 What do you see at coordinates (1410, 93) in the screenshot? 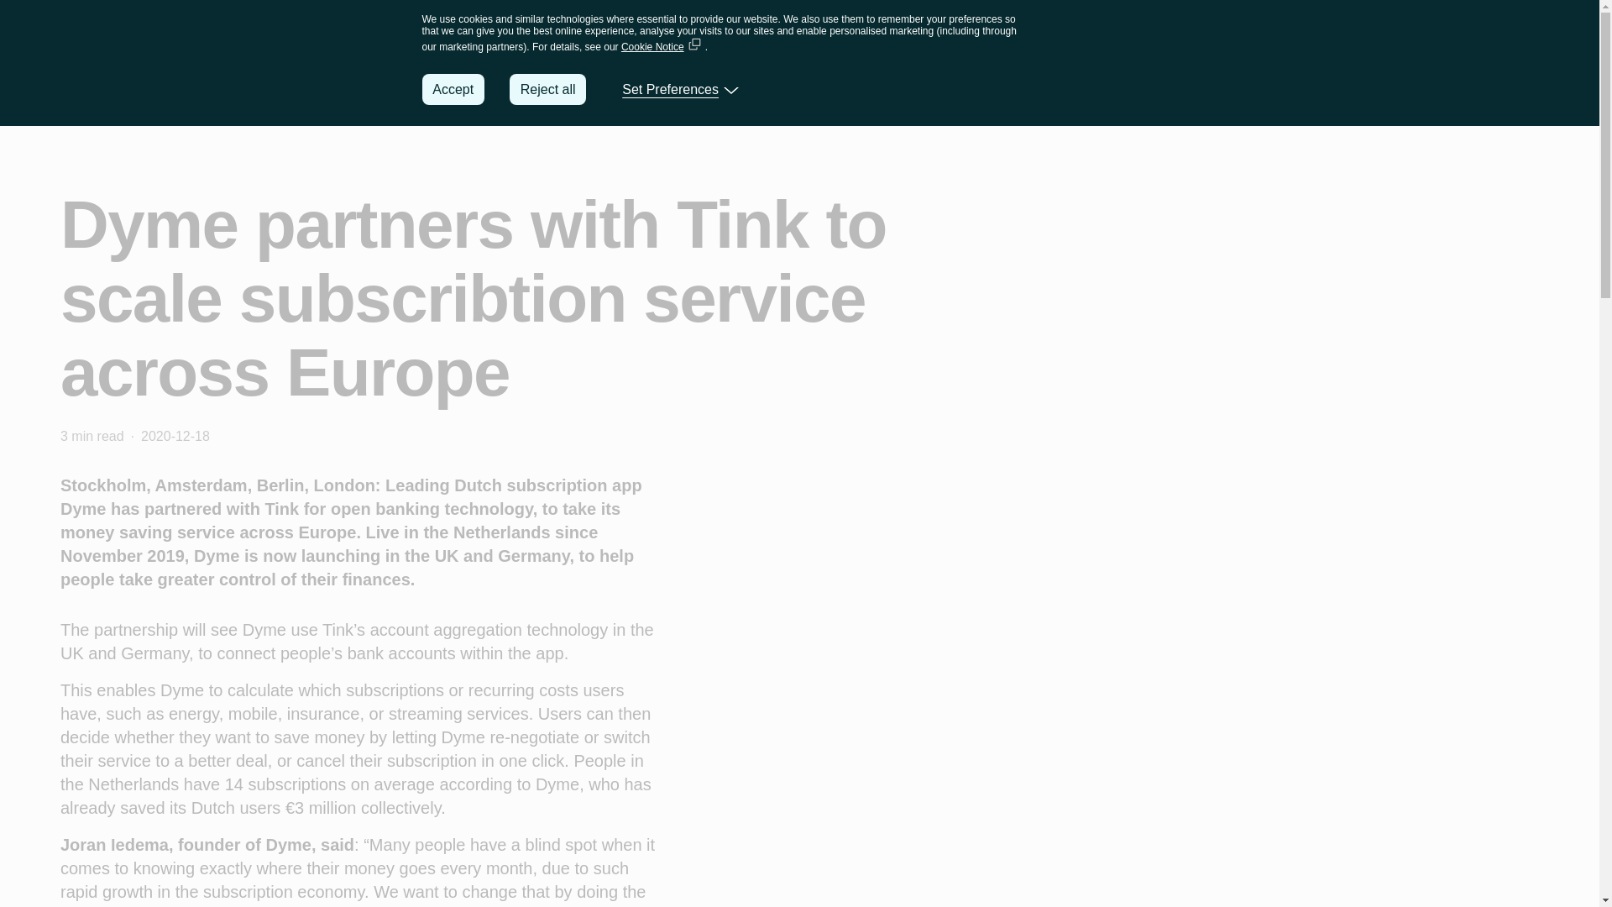
I see `Log in` at bounding box center [1410, 93].